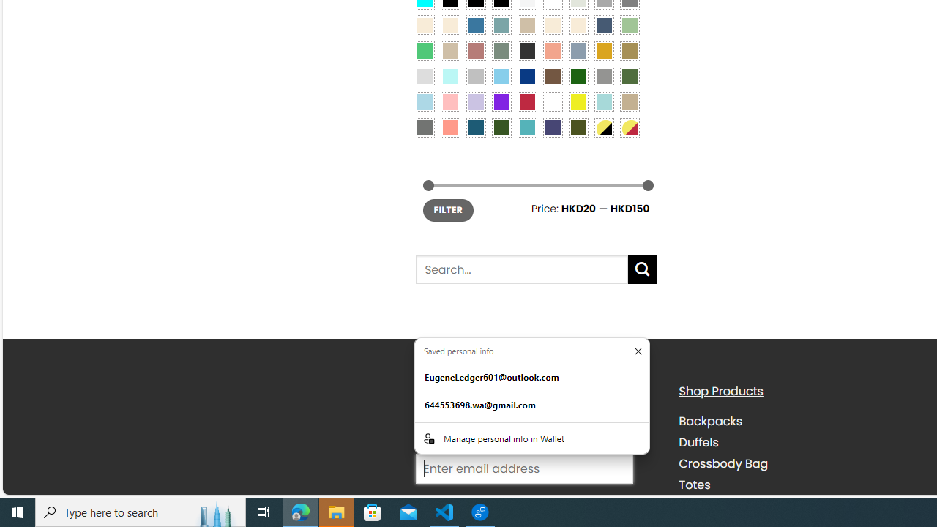 The image size is (937, 527). I want to click on Purple, so click(501, 101).